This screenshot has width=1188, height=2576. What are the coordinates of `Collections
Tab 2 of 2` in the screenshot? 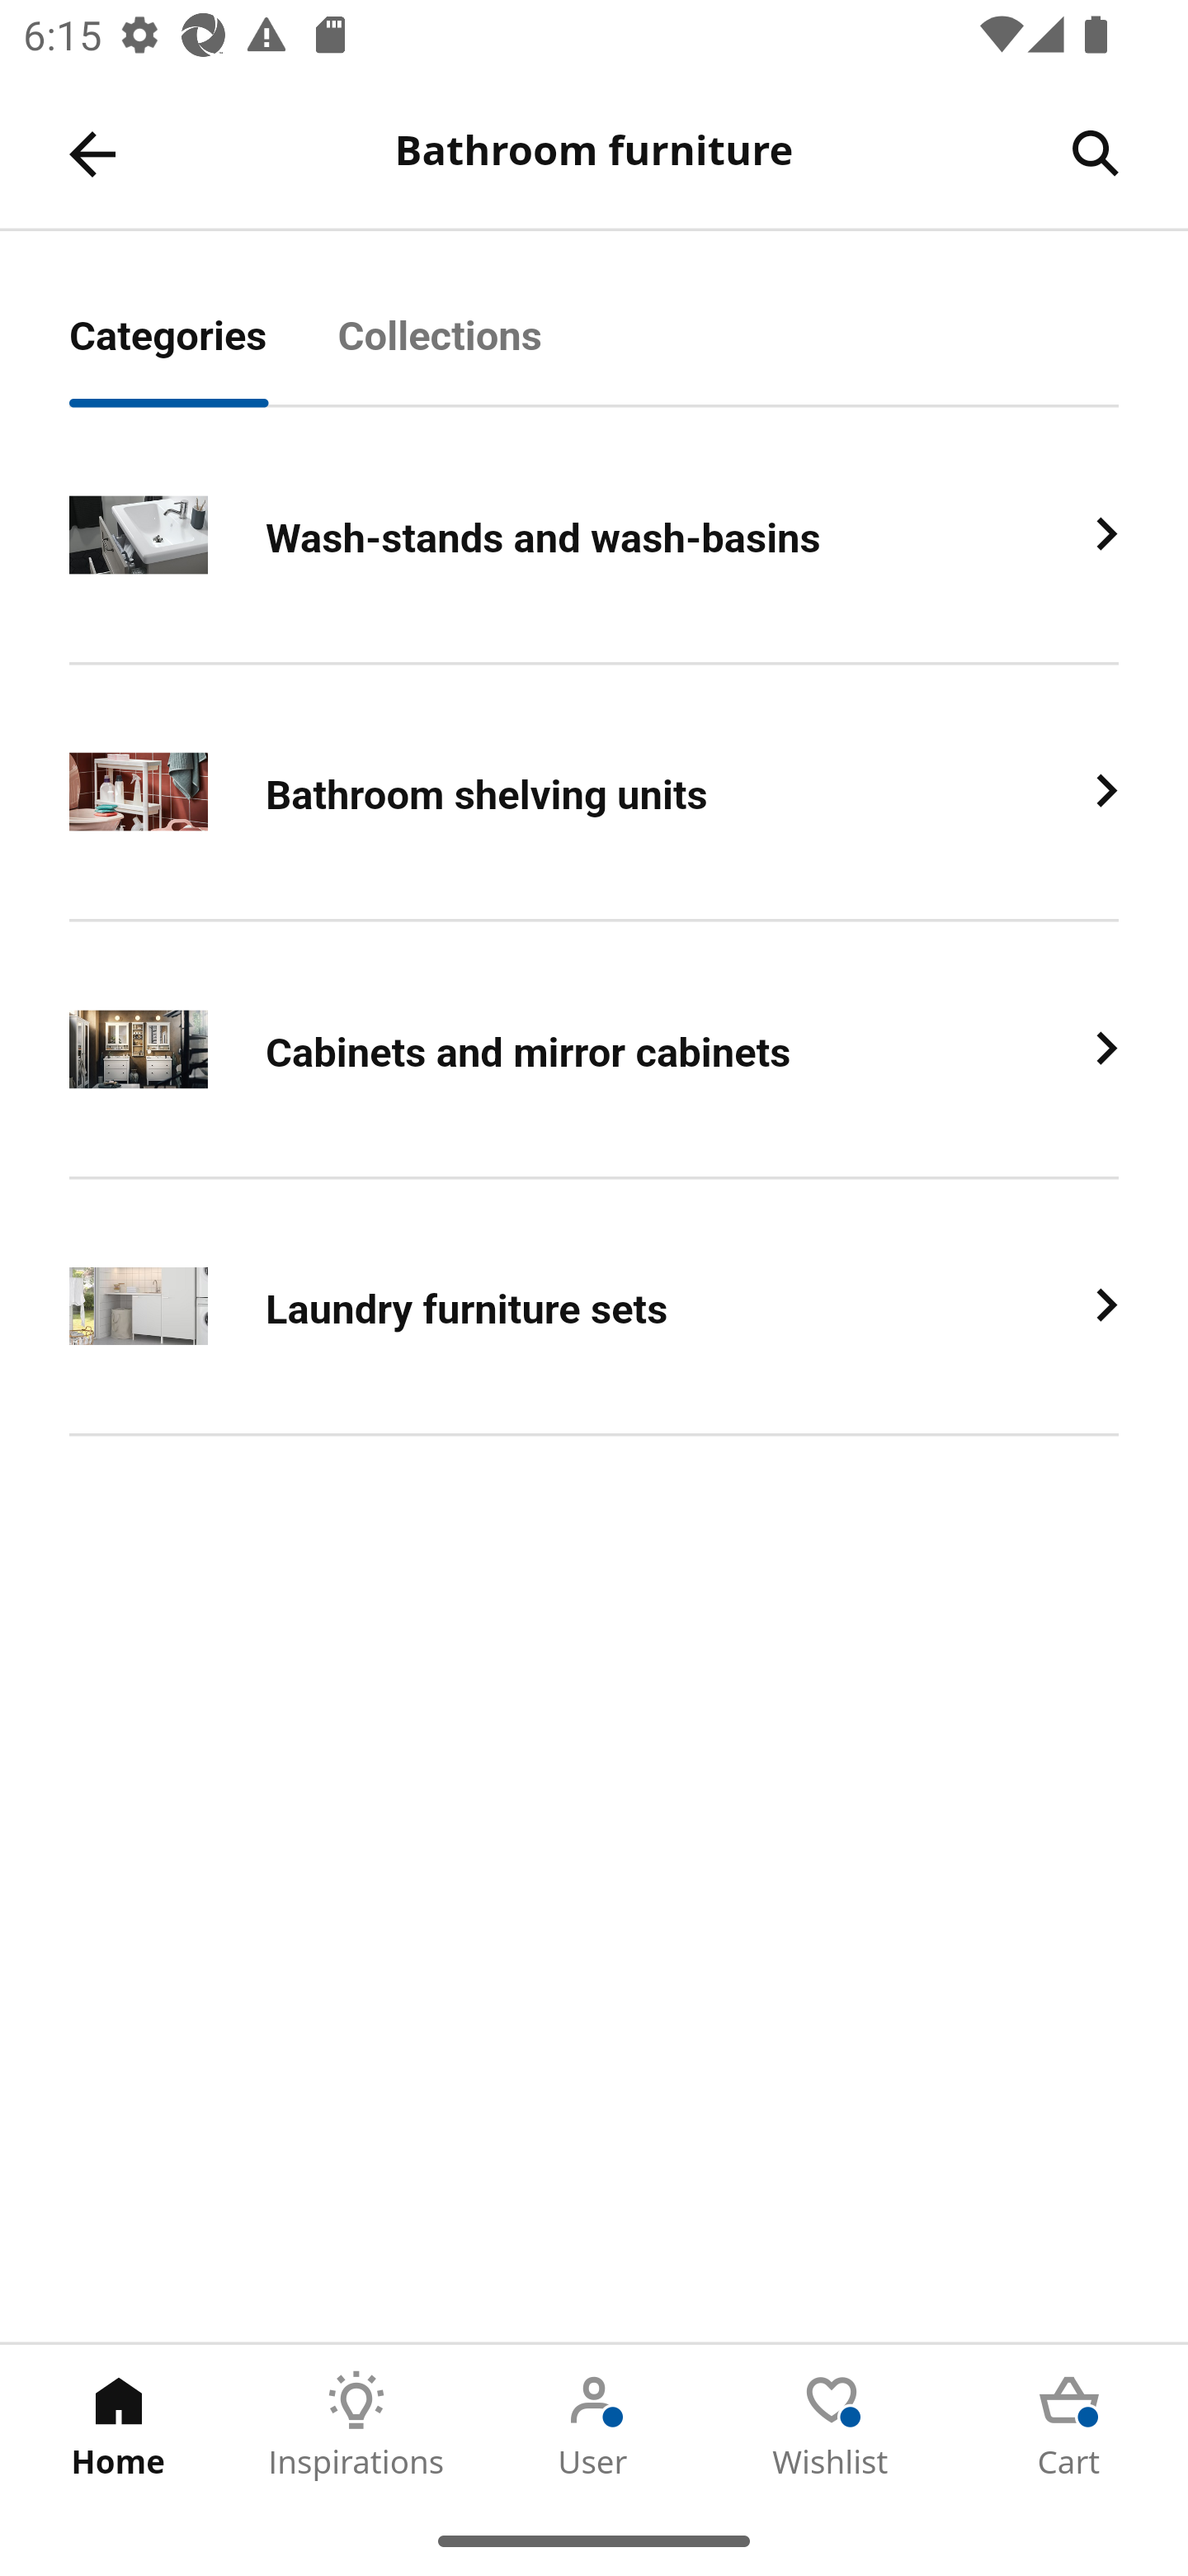 It's located at (475, 353).